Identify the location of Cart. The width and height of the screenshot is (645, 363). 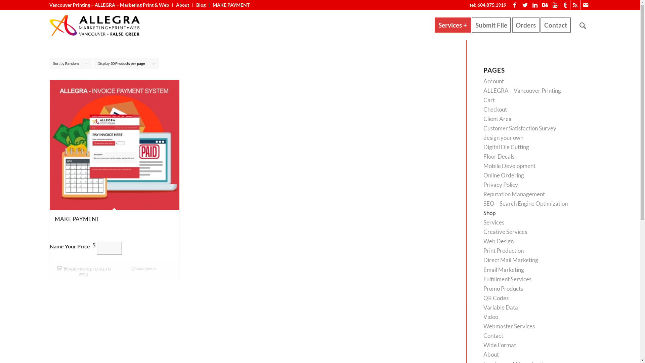
(489, 100).